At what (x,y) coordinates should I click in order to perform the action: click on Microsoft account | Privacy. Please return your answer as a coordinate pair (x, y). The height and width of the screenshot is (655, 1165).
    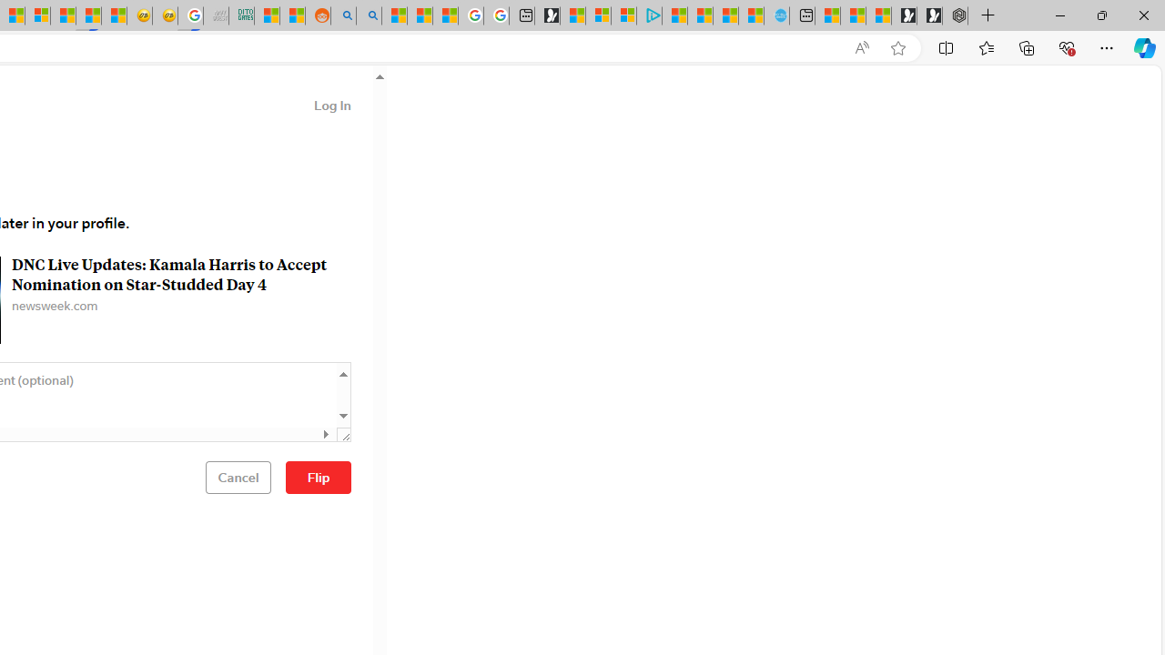
    Looking at the image, I should click on (623, 16).